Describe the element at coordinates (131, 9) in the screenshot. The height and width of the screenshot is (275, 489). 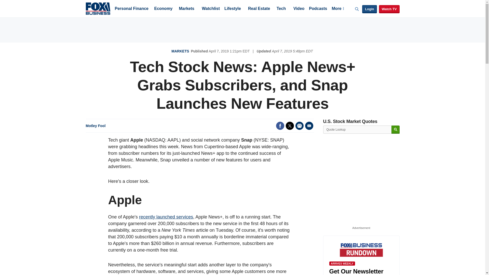
I see `Personal Finance` at that location.